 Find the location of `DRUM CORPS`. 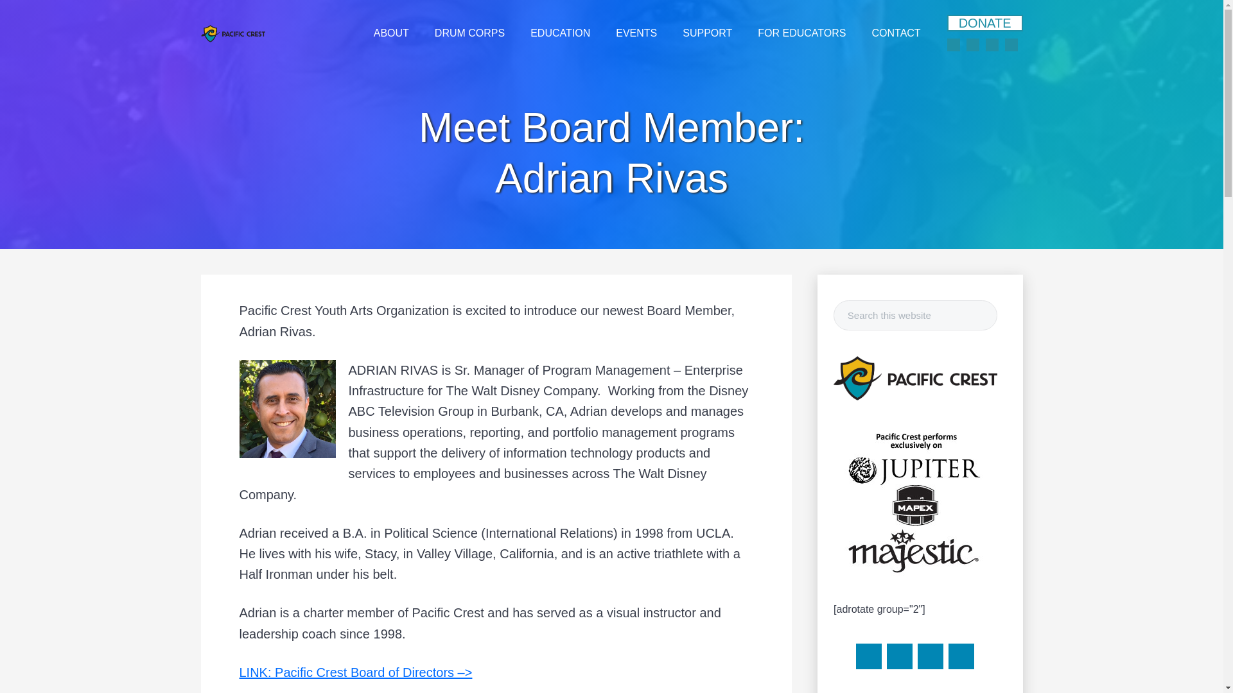

DRUM CORPS is located at coordinates (469, 33).